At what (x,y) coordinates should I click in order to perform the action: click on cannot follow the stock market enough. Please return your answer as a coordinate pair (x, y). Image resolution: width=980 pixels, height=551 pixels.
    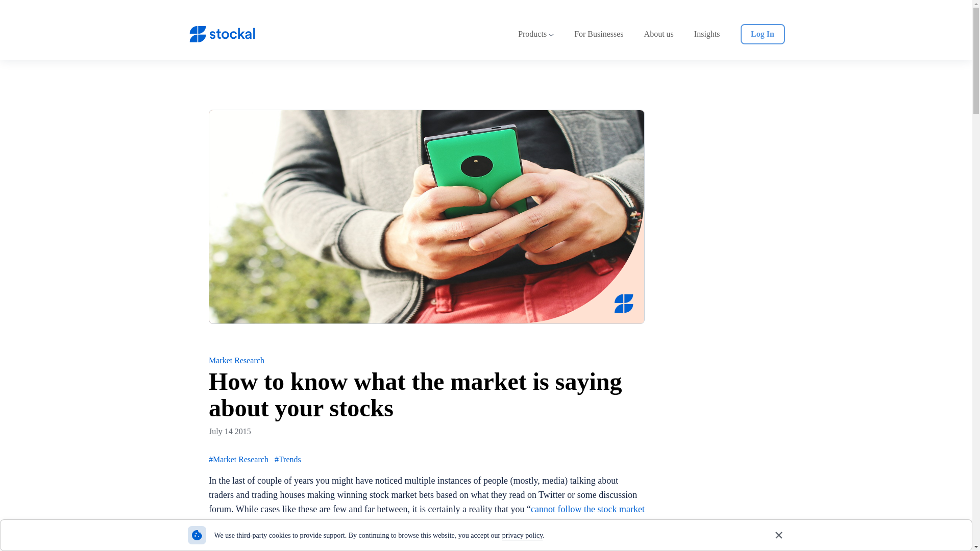
    Looking at the image, I should click on (427, 516).